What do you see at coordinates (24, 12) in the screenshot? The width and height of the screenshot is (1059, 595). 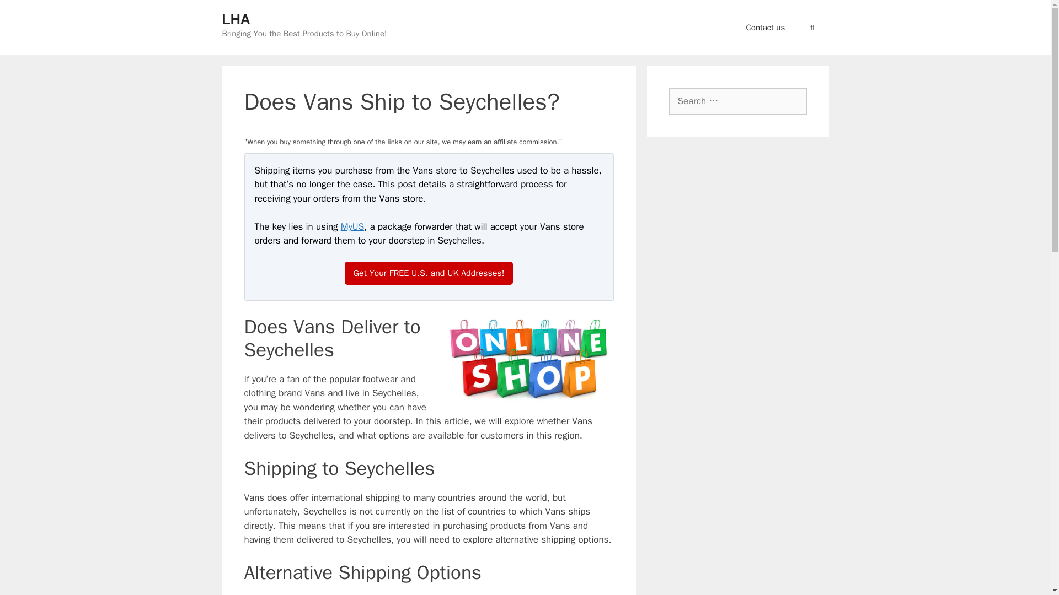 I see `Search` at bounding box center [24, 12].